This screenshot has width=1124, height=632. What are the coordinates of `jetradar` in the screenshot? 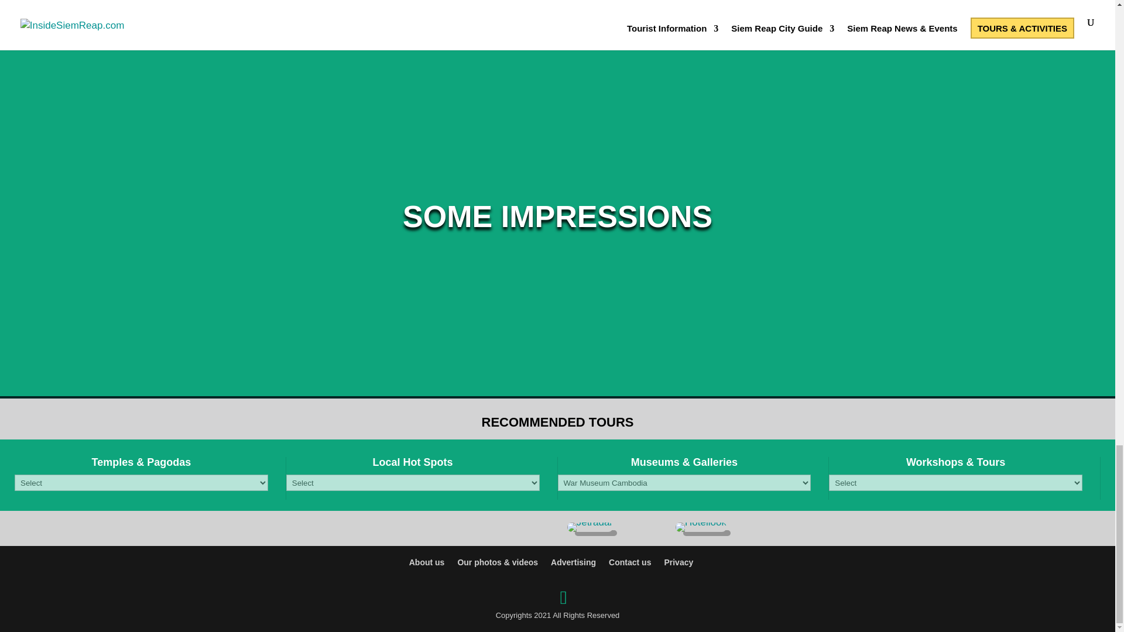 It's located at (590, 527).